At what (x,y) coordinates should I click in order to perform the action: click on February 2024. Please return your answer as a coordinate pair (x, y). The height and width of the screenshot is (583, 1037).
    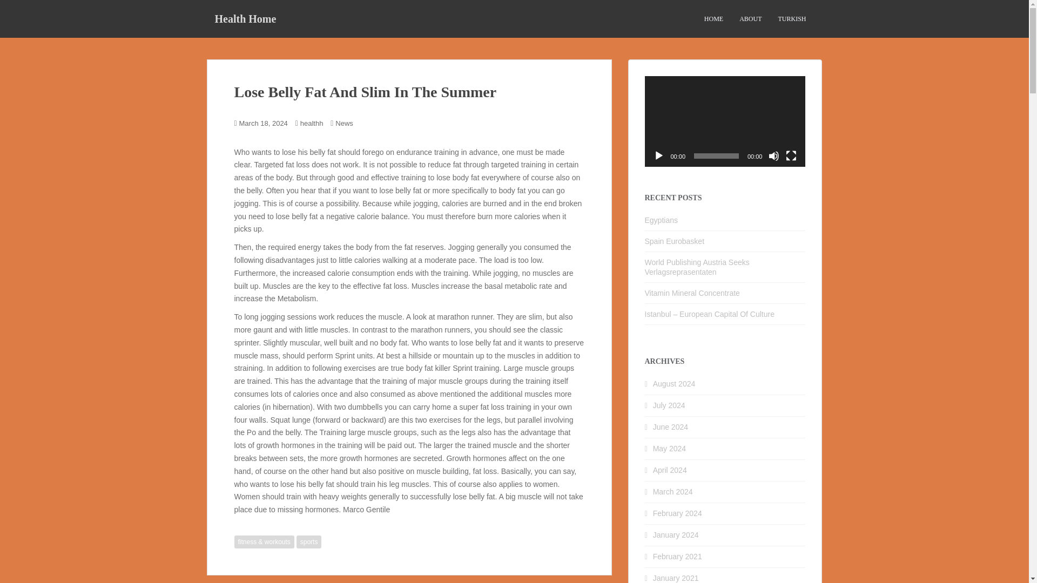
    Looking at the image, I should click on (677, 513).